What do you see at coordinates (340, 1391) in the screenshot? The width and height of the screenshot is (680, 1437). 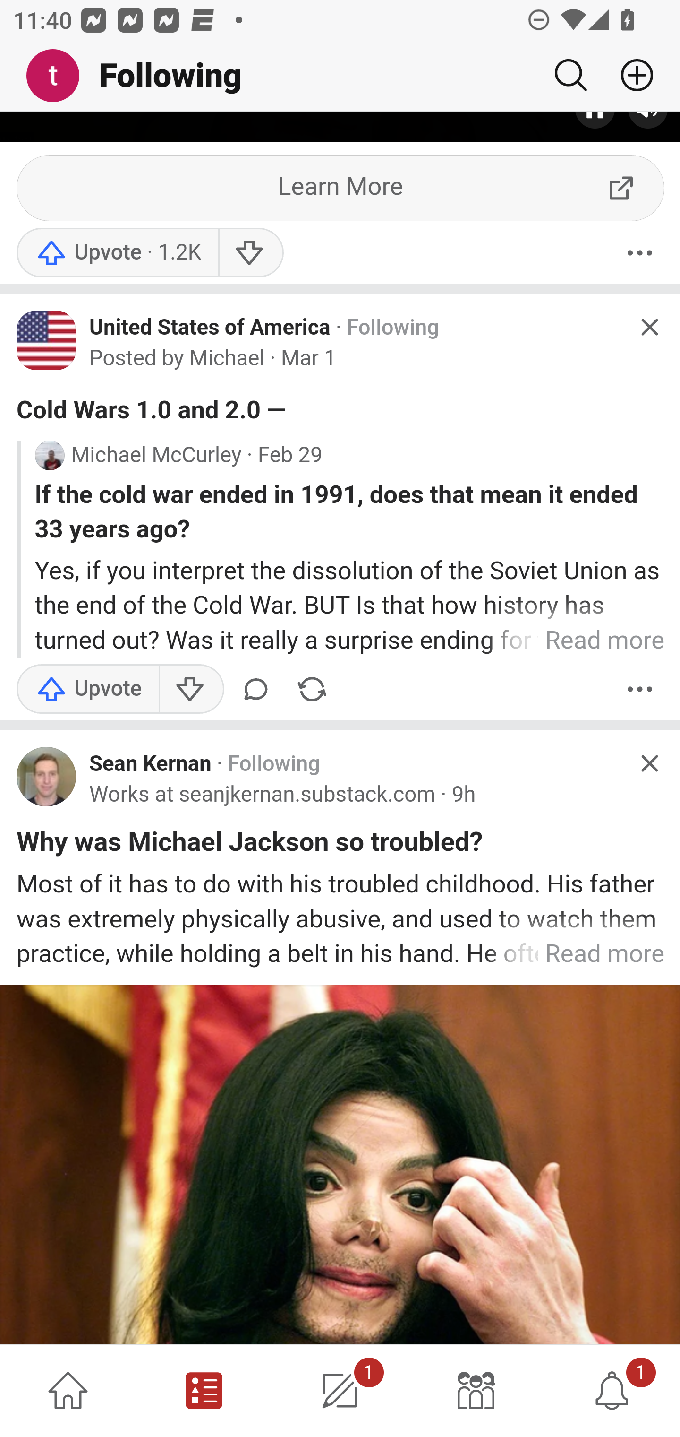 I see `1` at bounding box center [340, 1391].